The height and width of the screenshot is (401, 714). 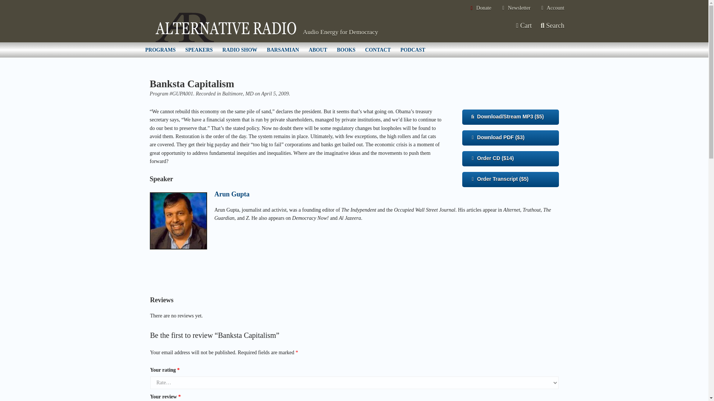 What do you see at coordinates (226, 27) in the screenshot?
I see `Alternative Radio` at bounding box center [226, 27].